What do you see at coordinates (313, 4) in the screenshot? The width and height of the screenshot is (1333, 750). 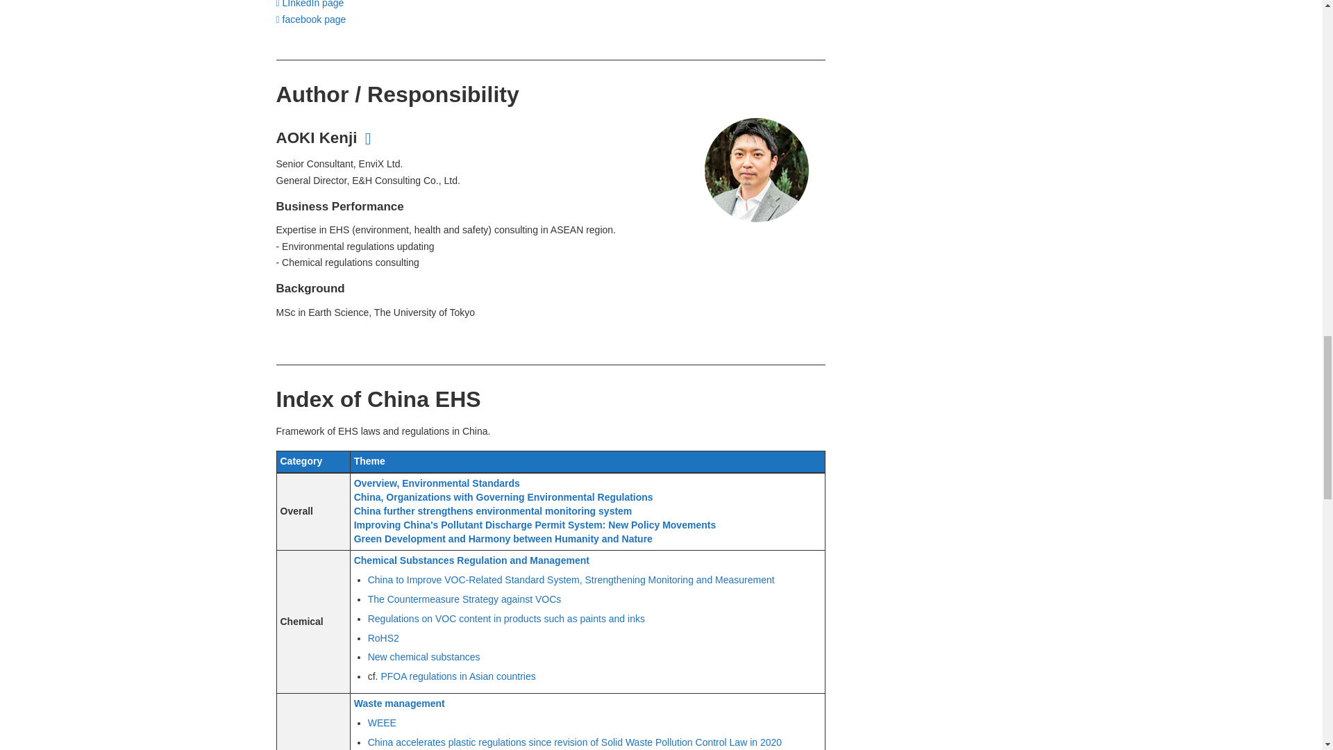 I see `LinkedIn` at bounding box center [313, 4].